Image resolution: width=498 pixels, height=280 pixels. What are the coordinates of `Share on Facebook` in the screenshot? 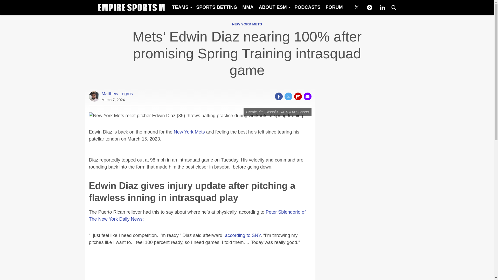 It's located at (279, 96).